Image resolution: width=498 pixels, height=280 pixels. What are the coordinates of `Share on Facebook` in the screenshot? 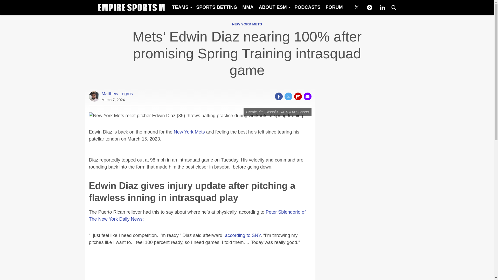 It's located at (279, 96).